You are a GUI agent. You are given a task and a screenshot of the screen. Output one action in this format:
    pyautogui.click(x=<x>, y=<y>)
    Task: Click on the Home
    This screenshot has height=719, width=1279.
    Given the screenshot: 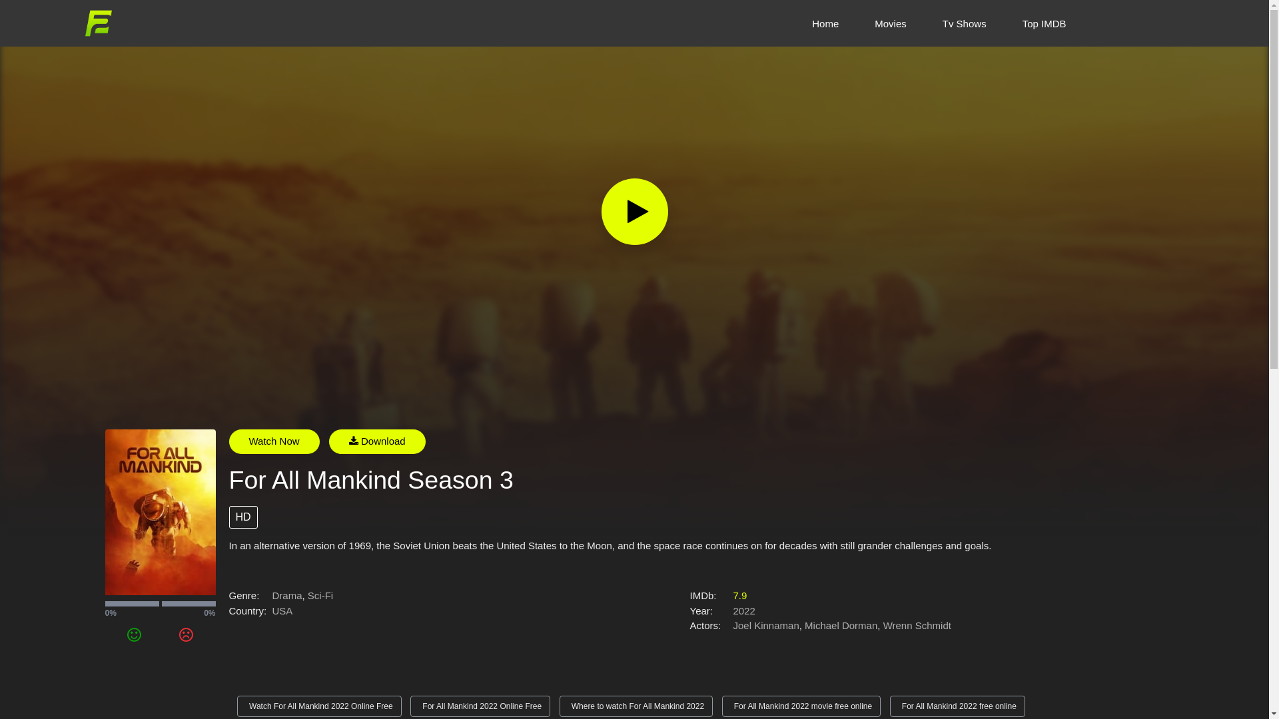 What is the action you would take?
    pyautogui.click(x=97, y=383)
    